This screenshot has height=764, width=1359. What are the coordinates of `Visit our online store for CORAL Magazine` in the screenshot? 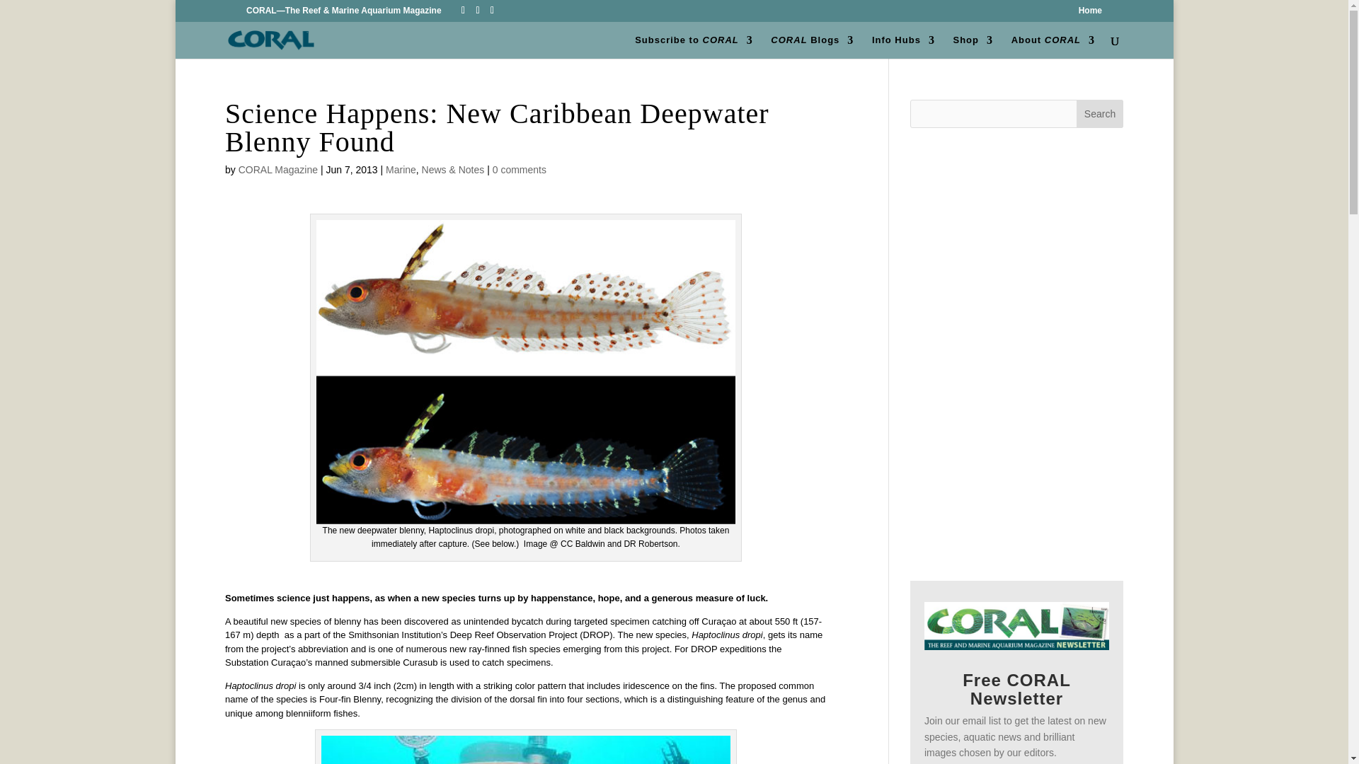 It's located at (973, 47).